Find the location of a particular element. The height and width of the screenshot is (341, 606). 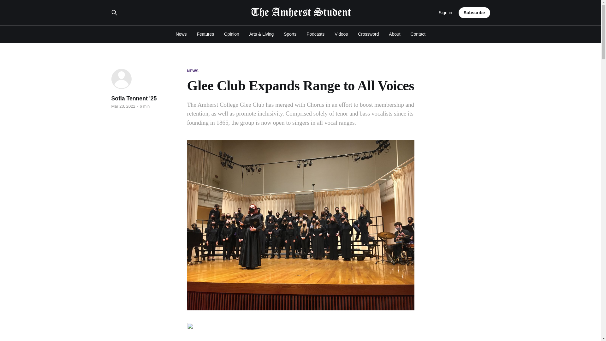

Features is located at coordinates (205, 34).